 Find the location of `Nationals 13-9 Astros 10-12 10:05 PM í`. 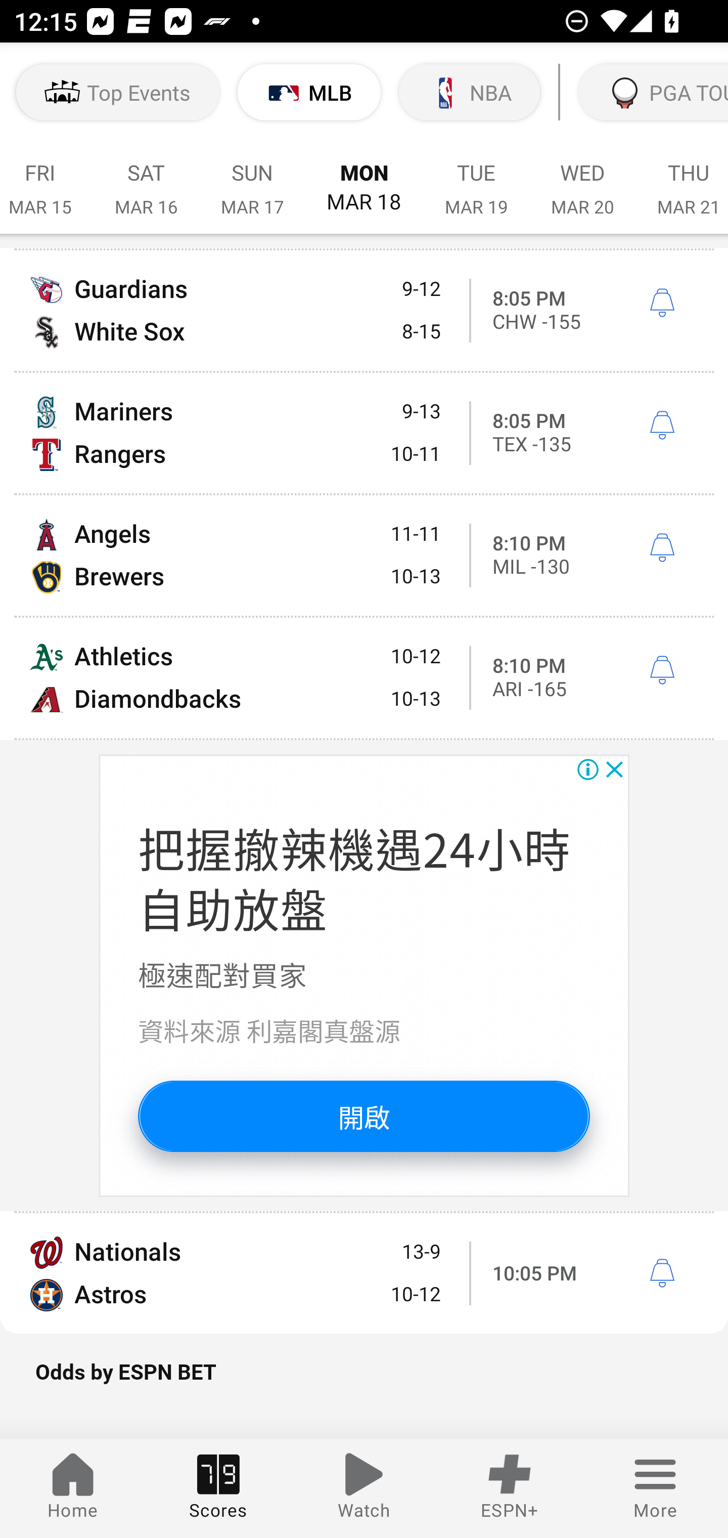

Nationals 13-9 Astros 10-12 10:05 PM í is located at coordinates (364, 1273).